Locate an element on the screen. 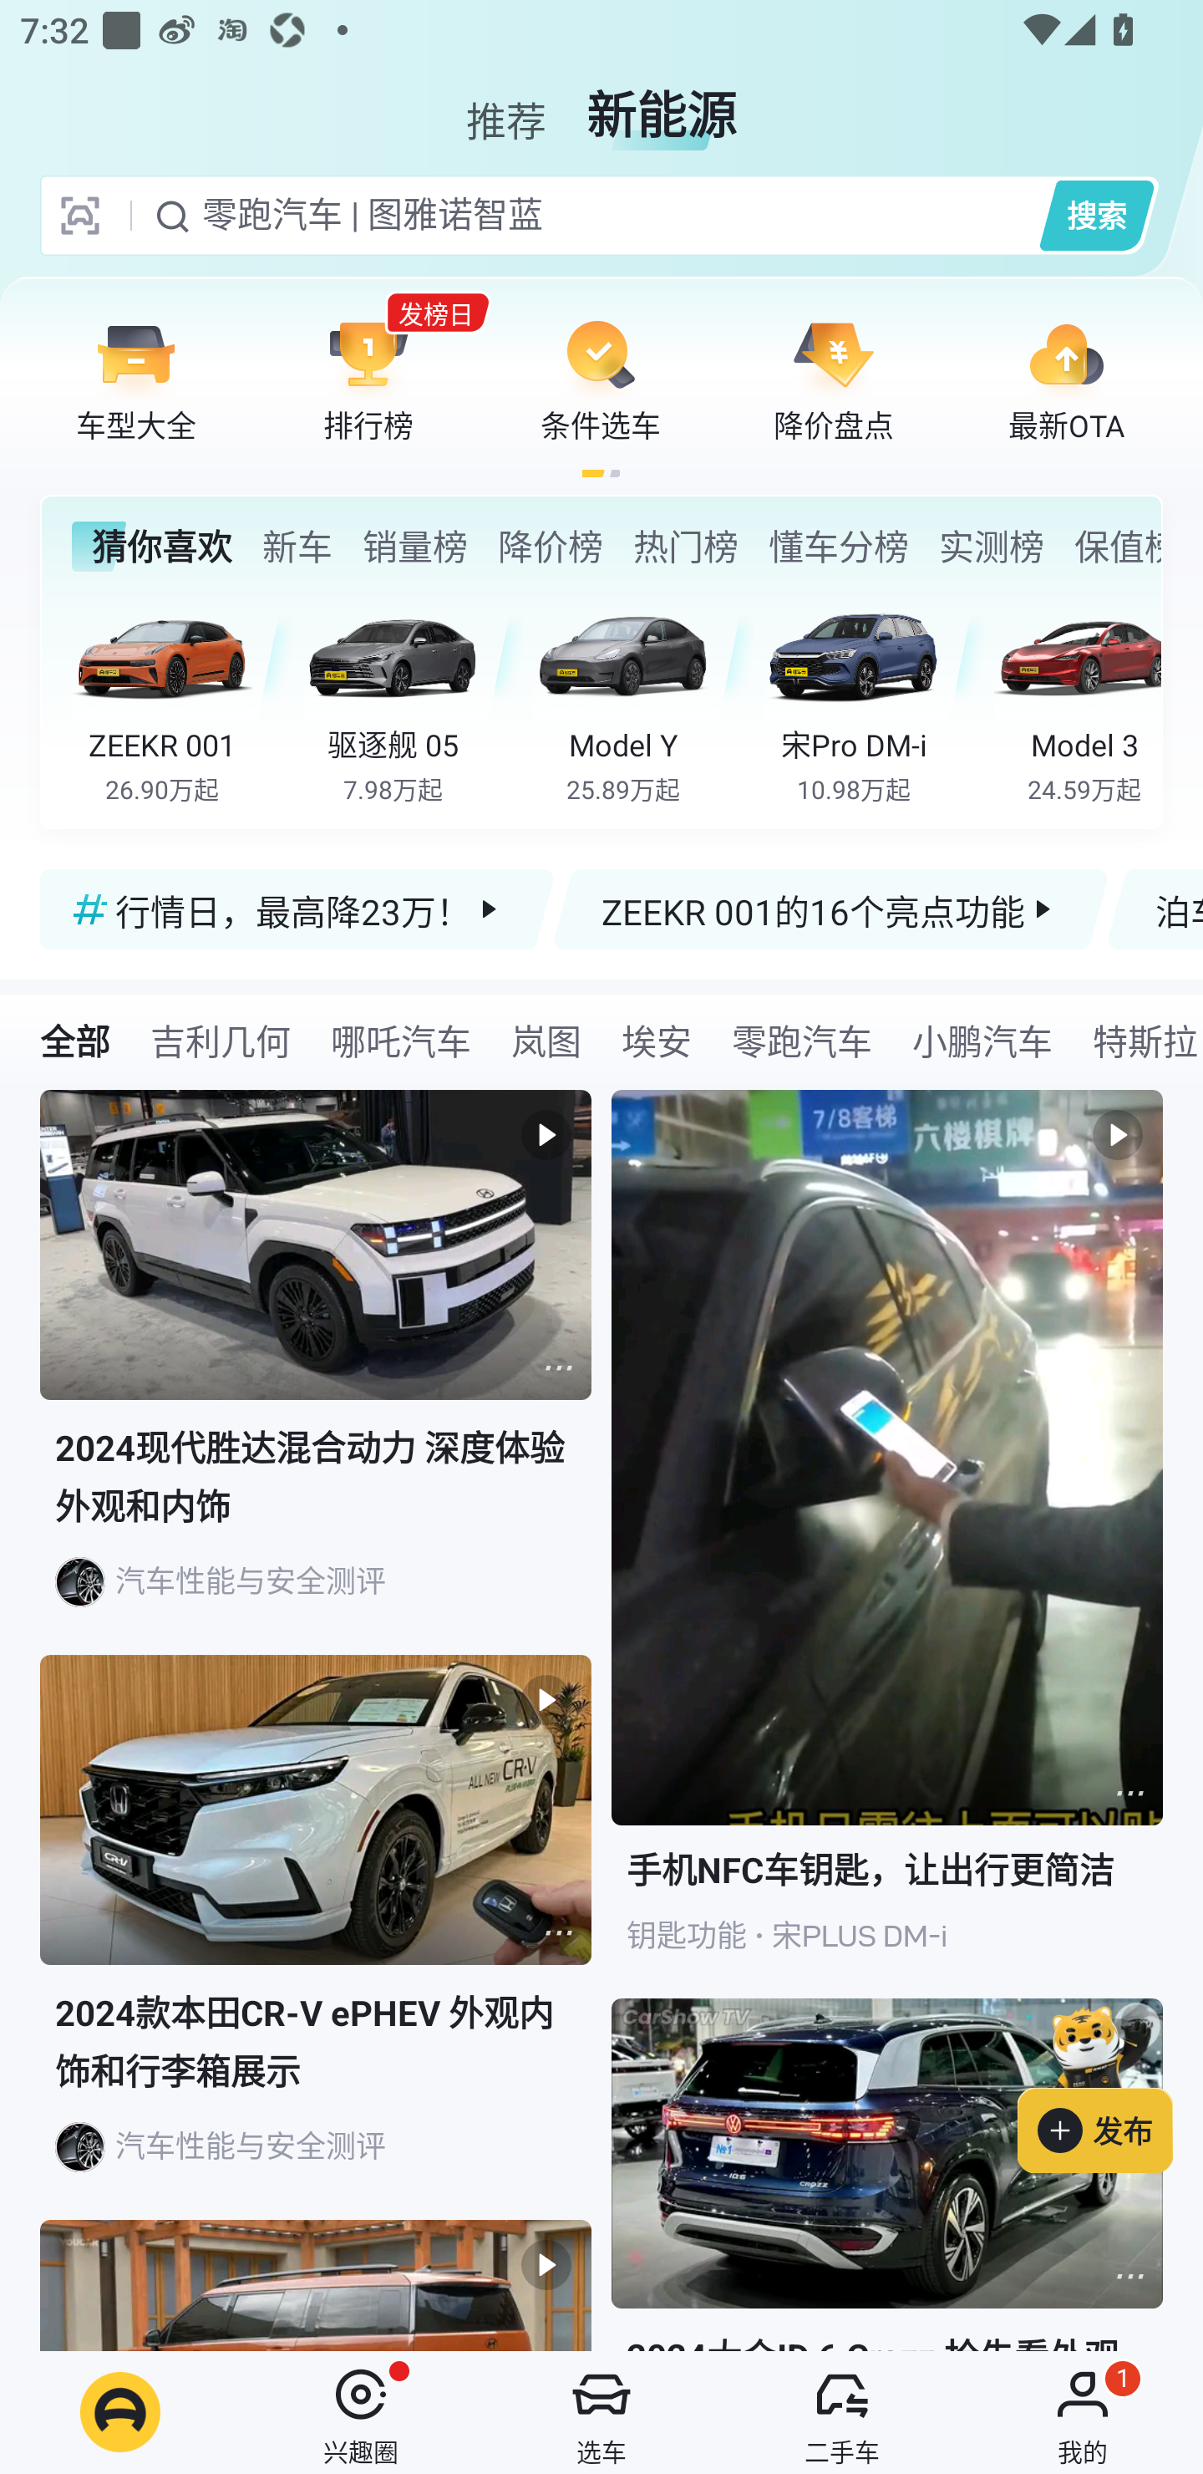 The width and height of the screenshot is (1203, 2474). 猜你喜欢 is located at coordinates (152, 547).